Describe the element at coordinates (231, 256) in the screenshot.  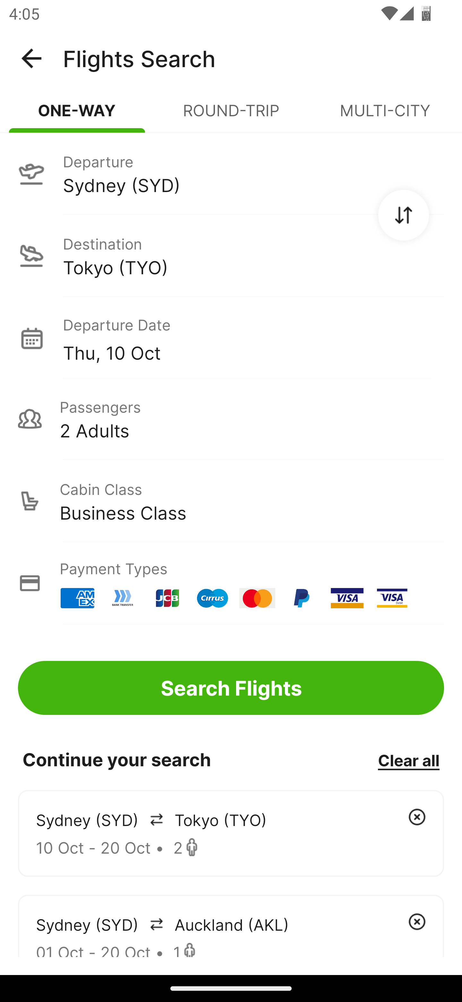
I see `Destination Tokyo (TYO)` at that location.